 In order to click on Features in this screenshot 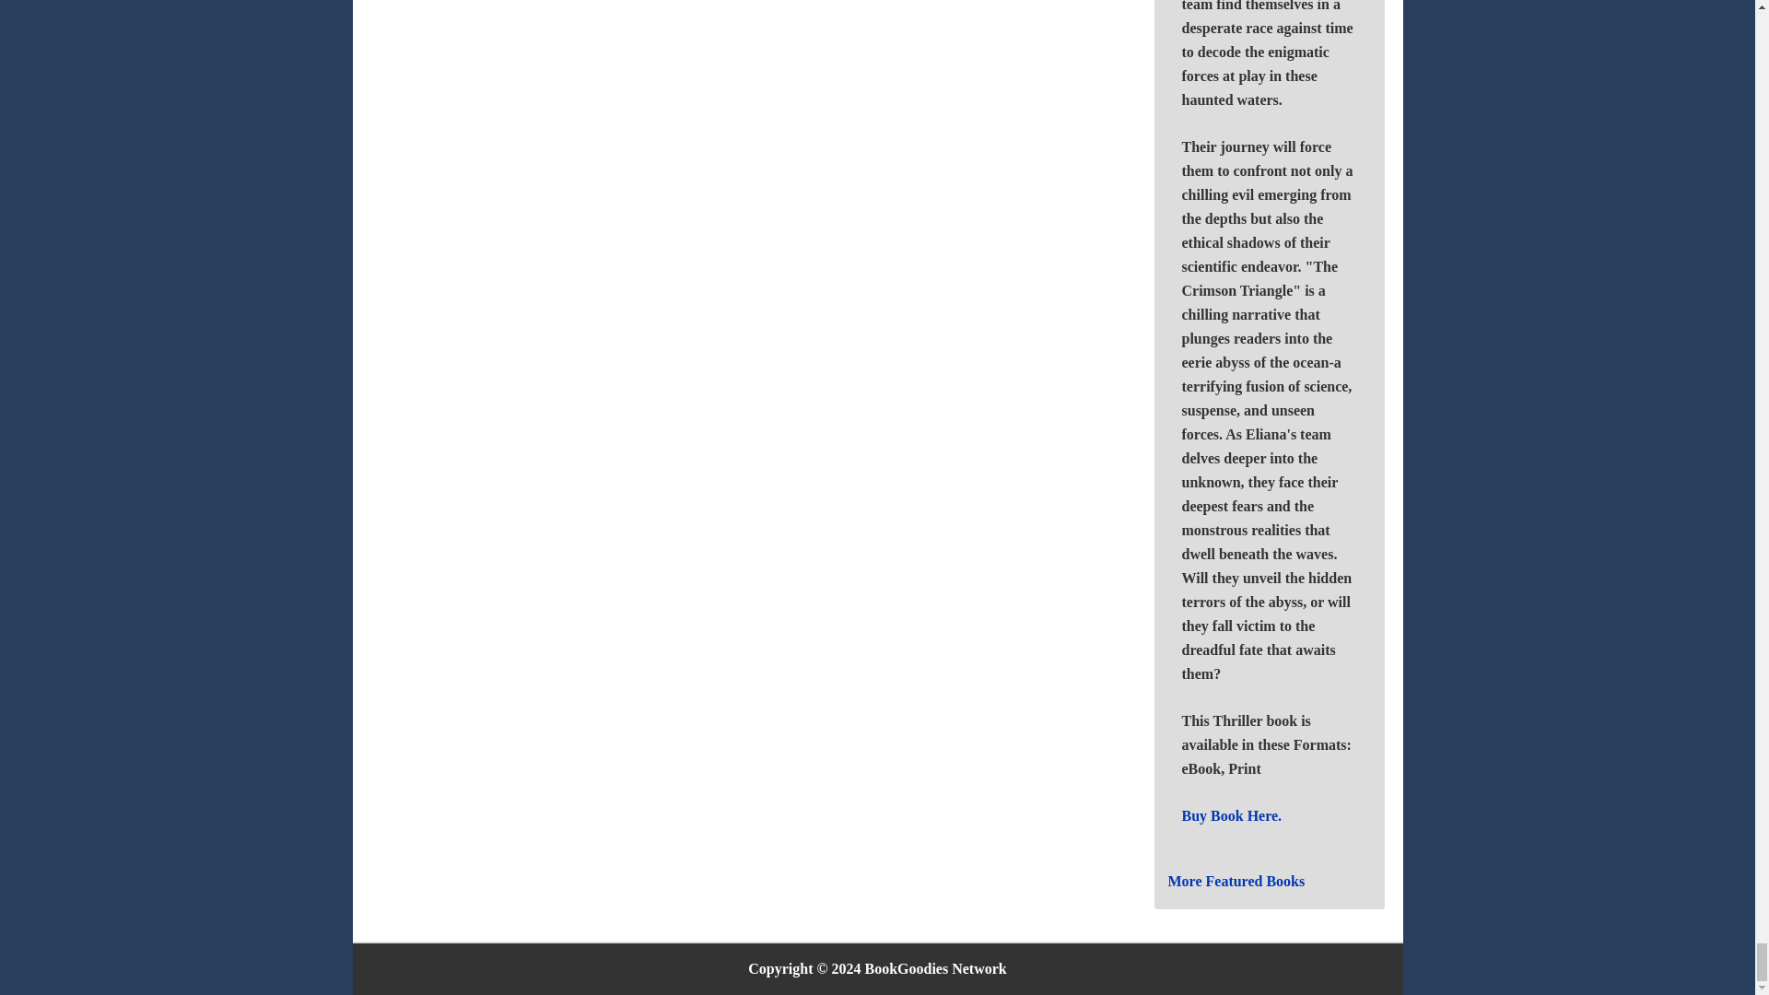, I will do `click(1236, 881)`.